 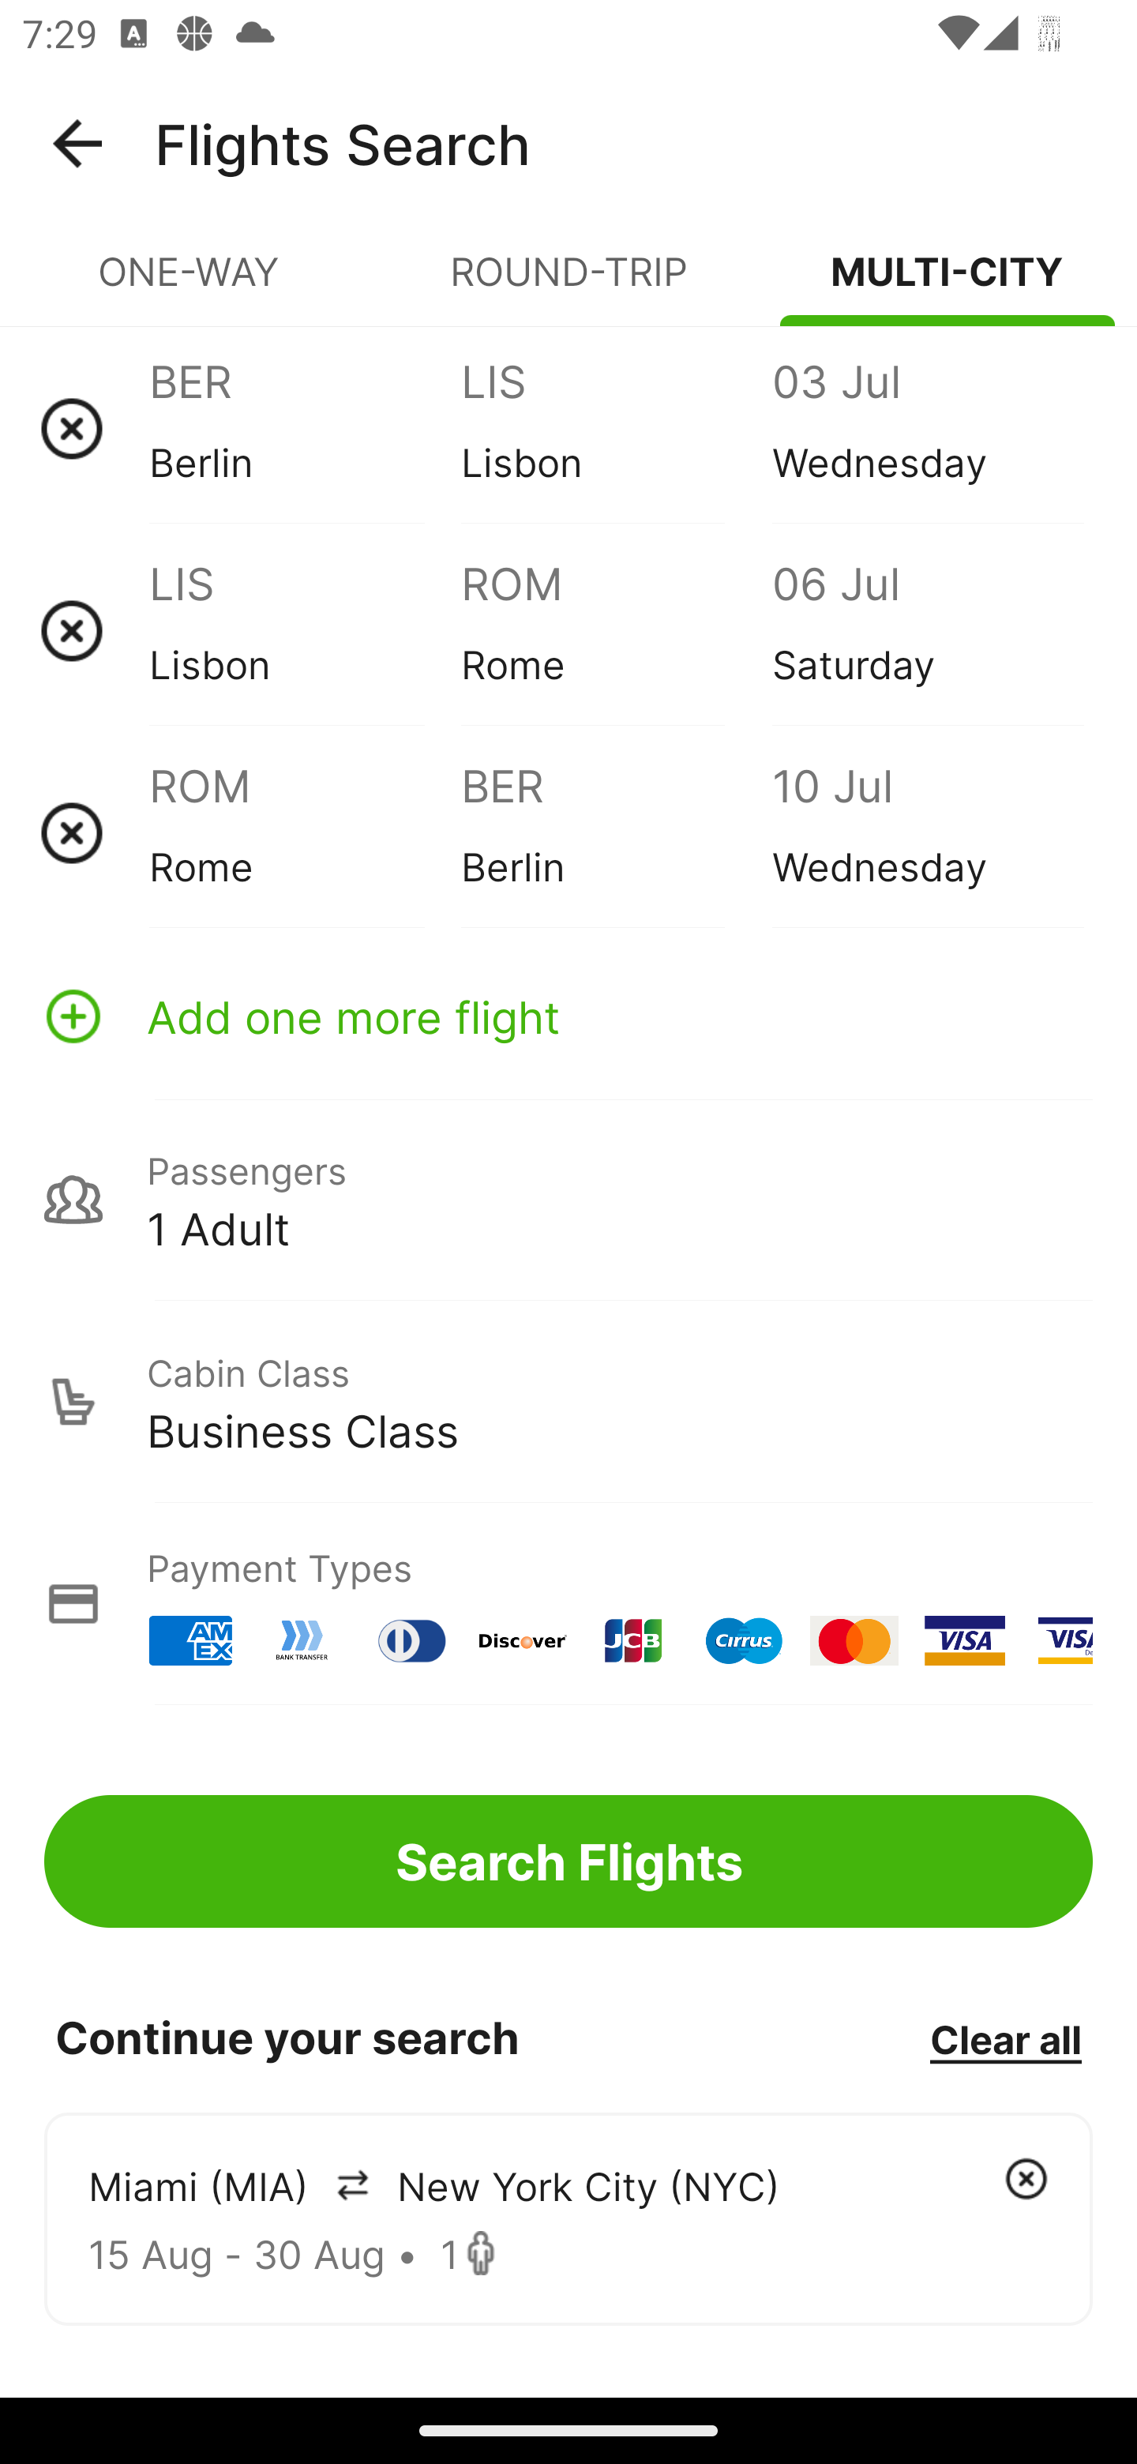 I want to click on Clear all, so click(x=1005, y=2038).